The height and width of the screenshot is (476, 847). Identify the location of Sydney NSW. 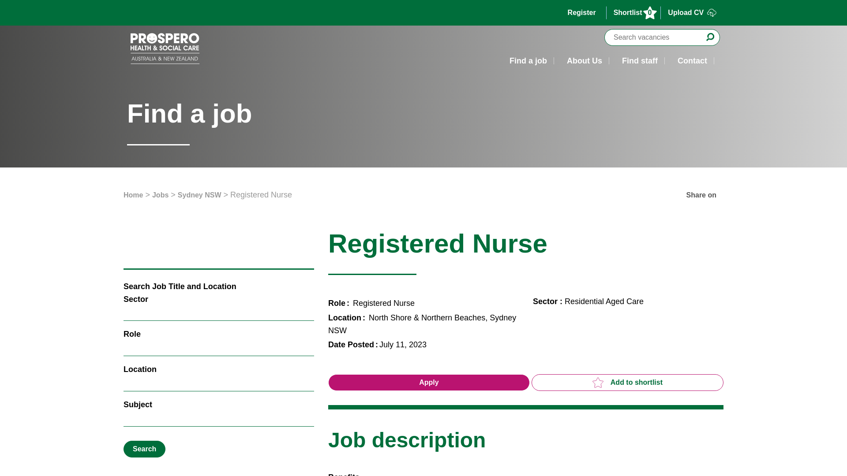
(199, 195).